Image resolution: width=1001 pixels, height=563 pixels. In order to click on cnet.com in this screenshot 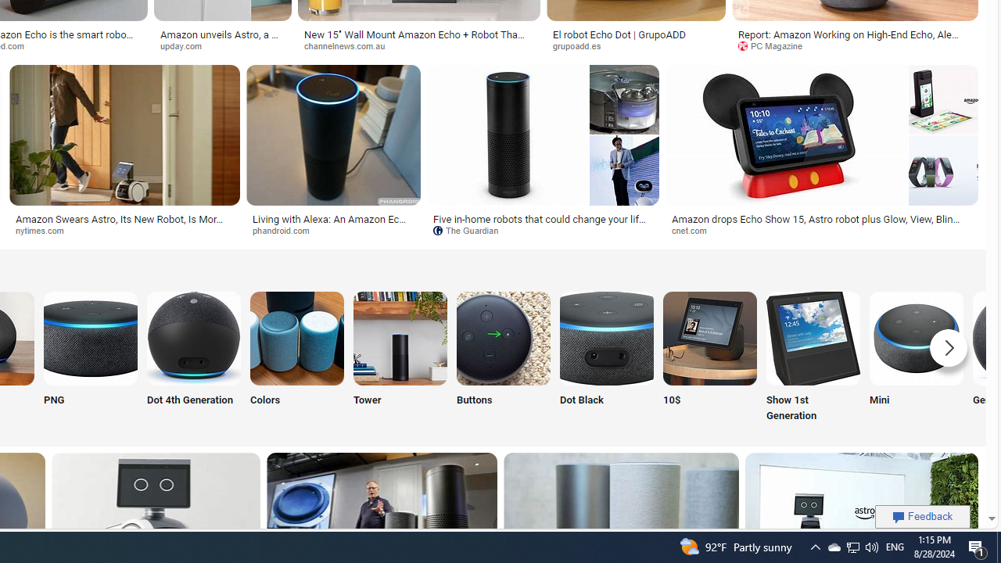, I will do `click(821, 231)`.